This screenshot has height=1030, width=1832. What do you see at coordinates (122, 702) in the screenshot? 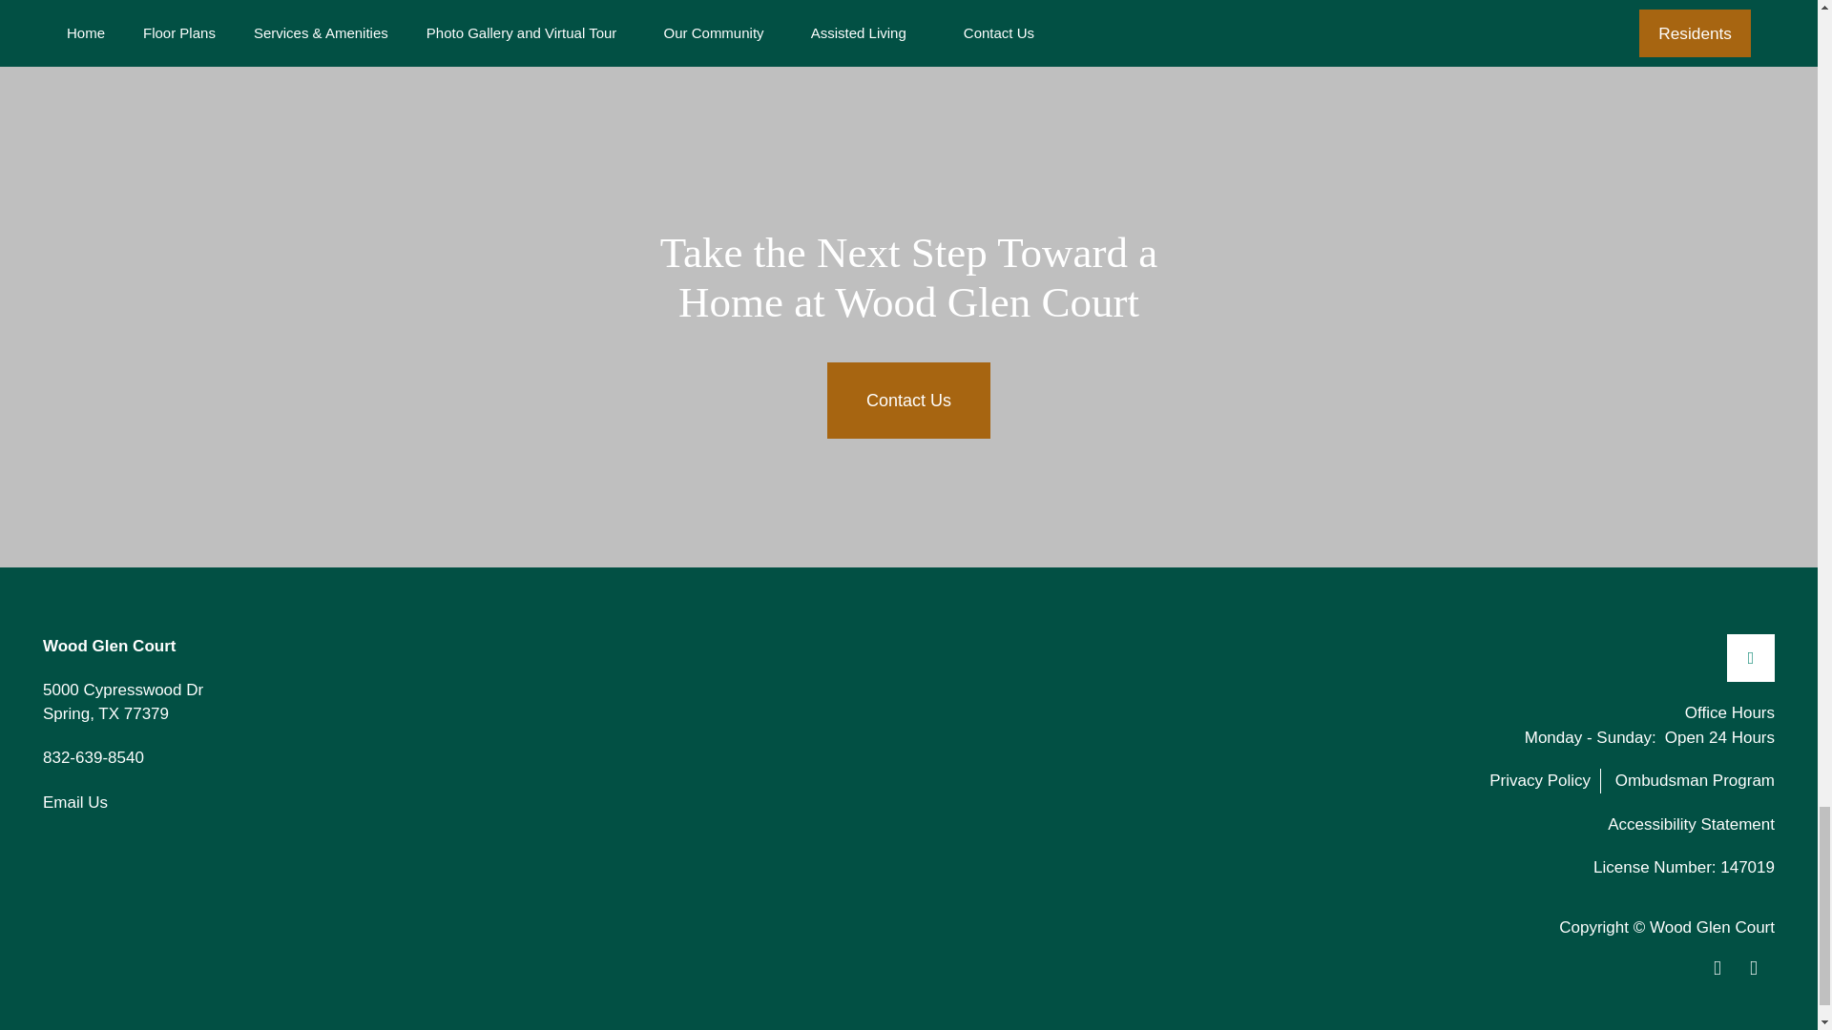
I see `Facebook` at bounding box center [122, 702].